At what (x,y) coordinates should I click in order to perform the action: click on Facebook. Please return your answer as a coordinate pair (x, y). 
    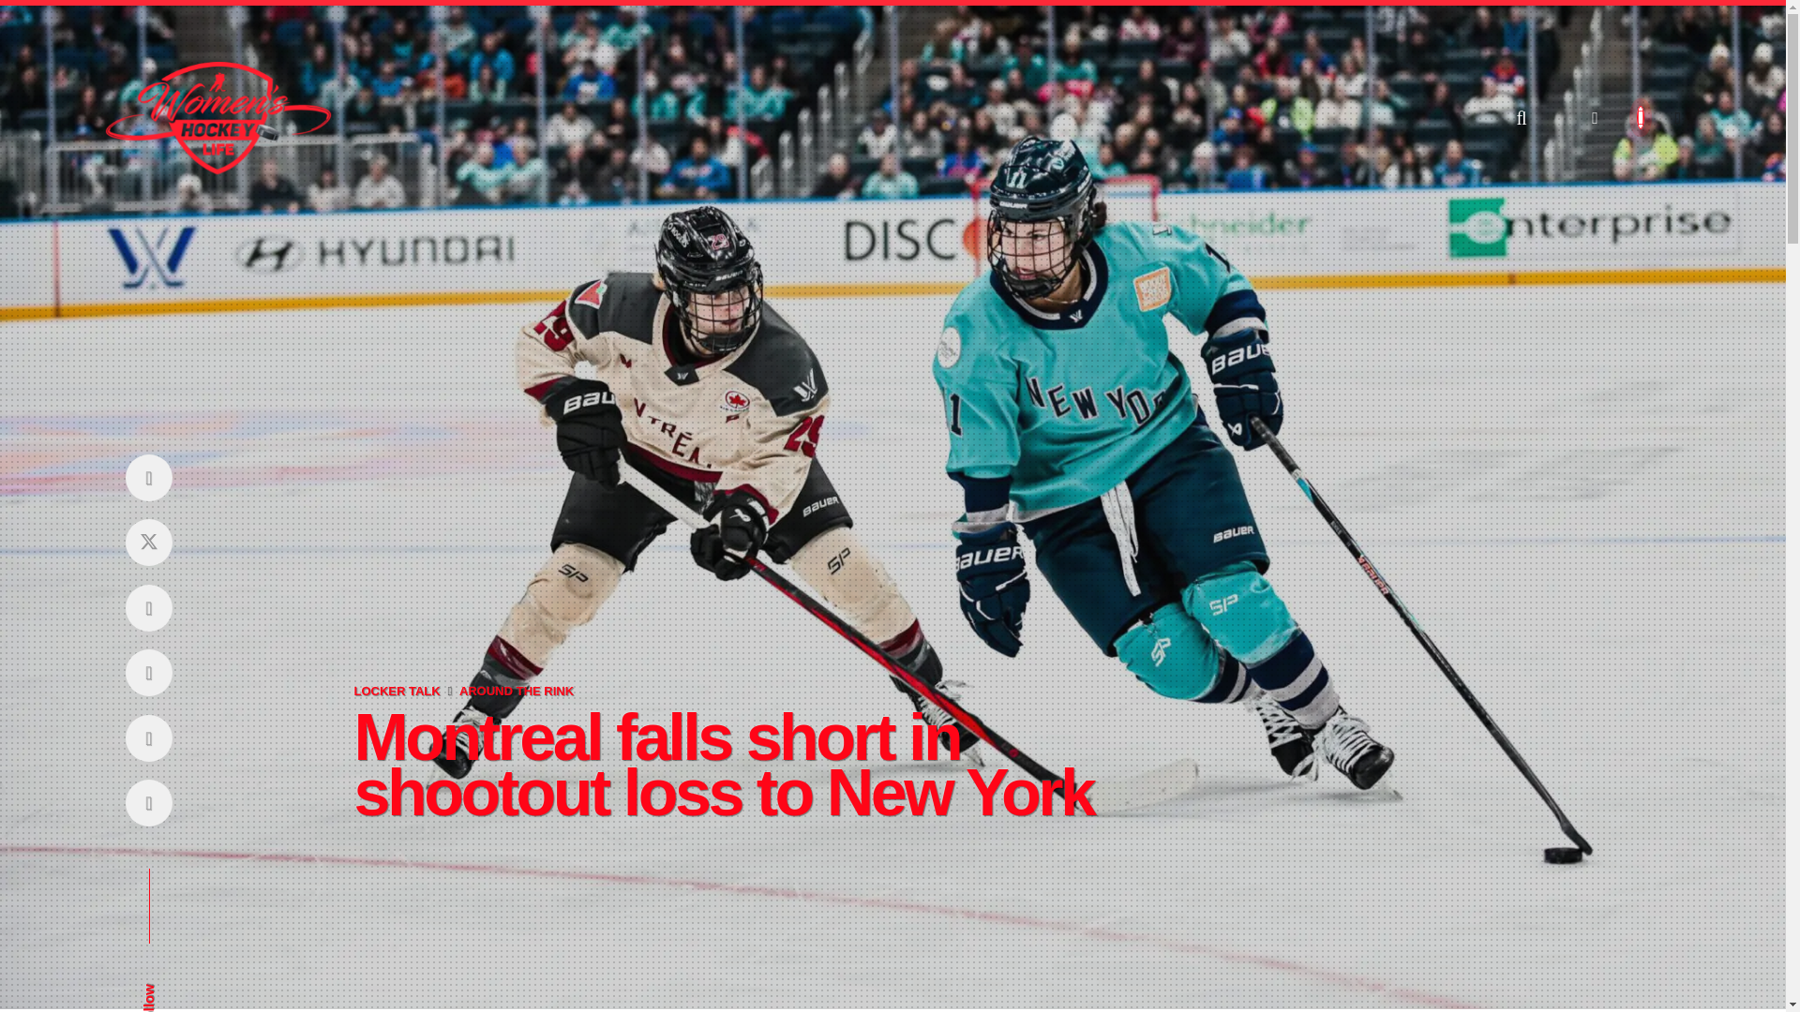
    Looking at the image, I should click on (148, 476).